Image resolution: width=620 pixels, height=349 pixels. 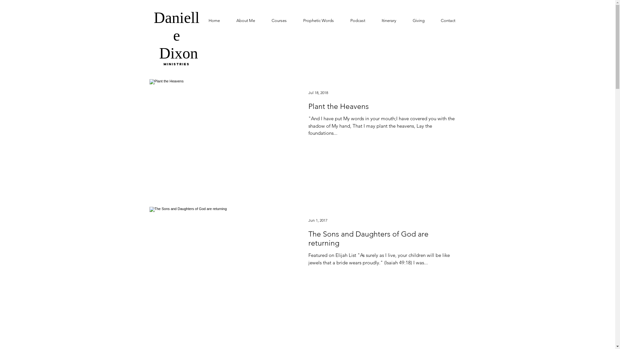 What do you see at coordinates (176, 36) in the screenshot?
I see `Danielle  Dixon` at bounding box center [176, 36].